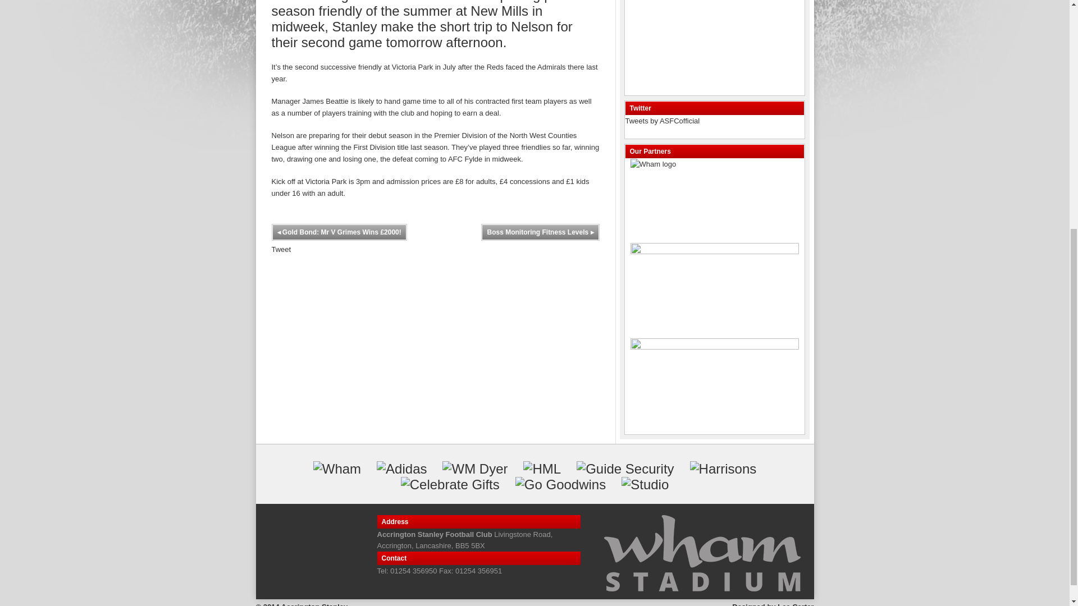  What do you see at coordinates (625, 469) in the screenshot?
I see `Guide Security` at bounding box center [625, 469].